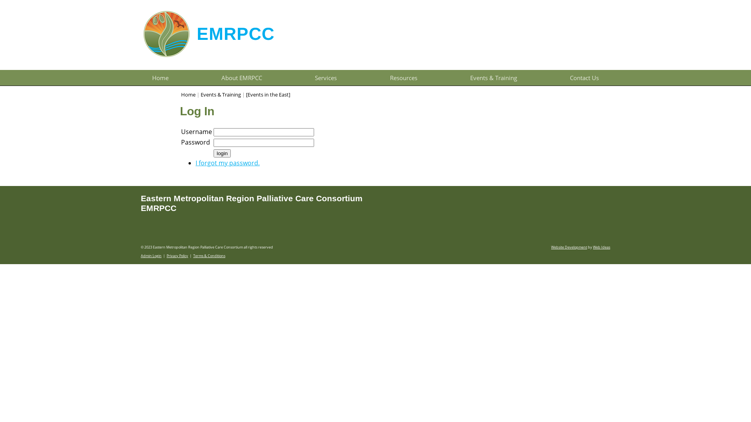 The height and width of the screenshot is (422, 751). I want to click on Resources, so click(404, 78).